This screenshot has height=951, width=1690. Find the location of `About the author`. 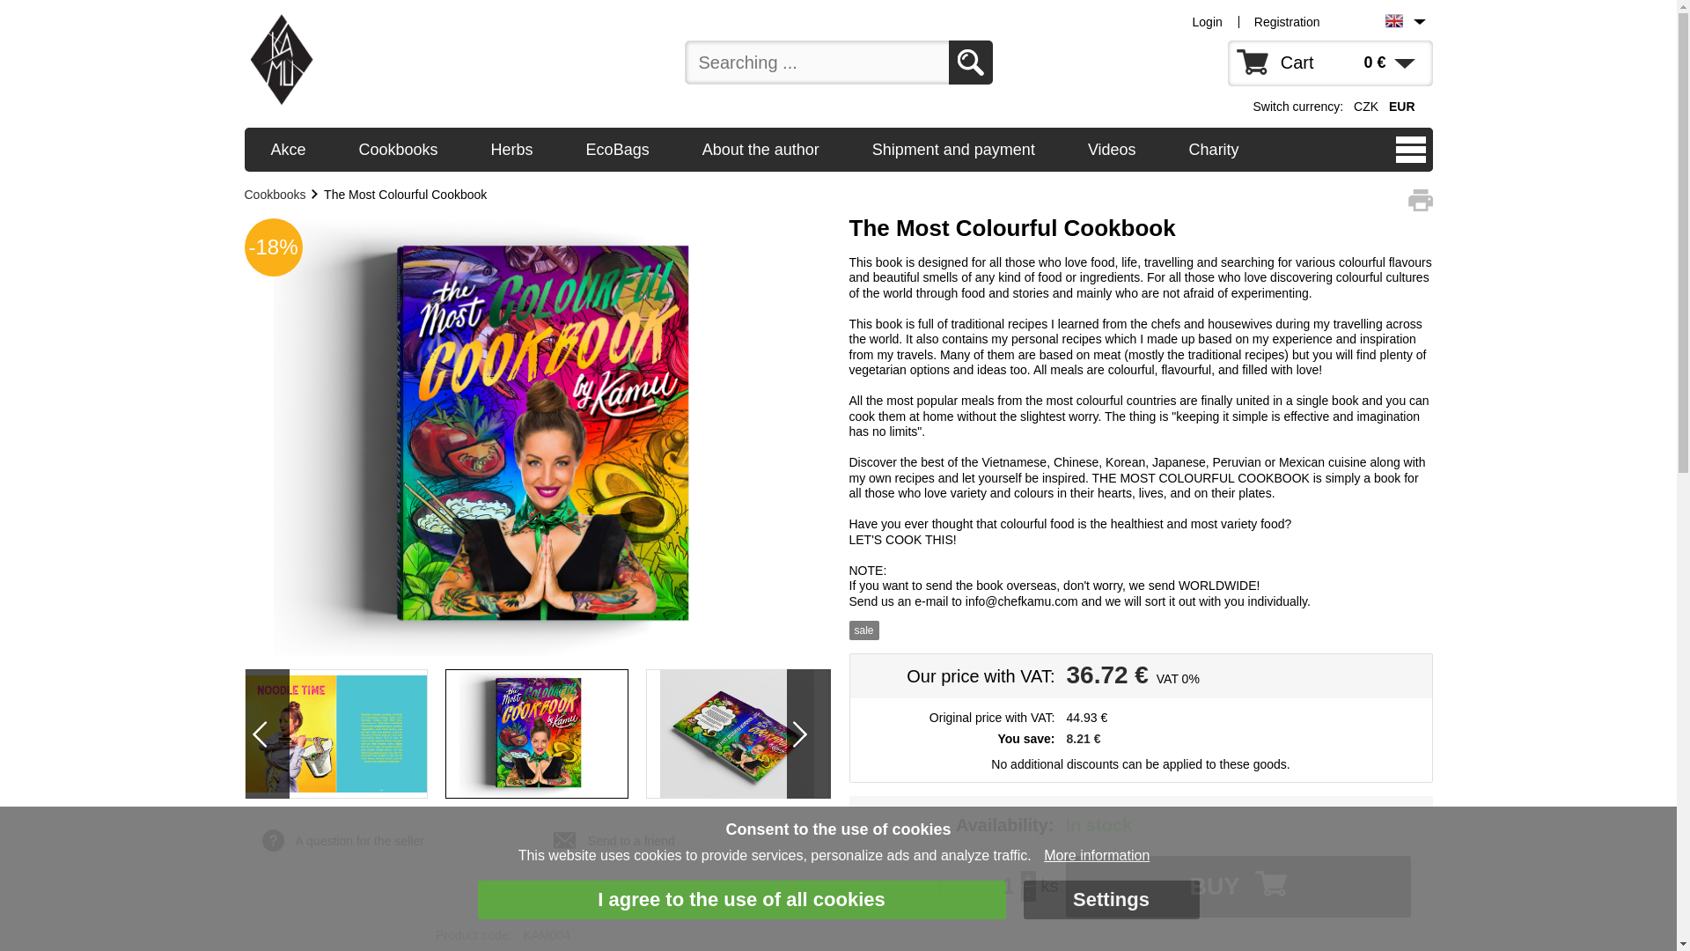

About the author is located at coordinates (760, 148).